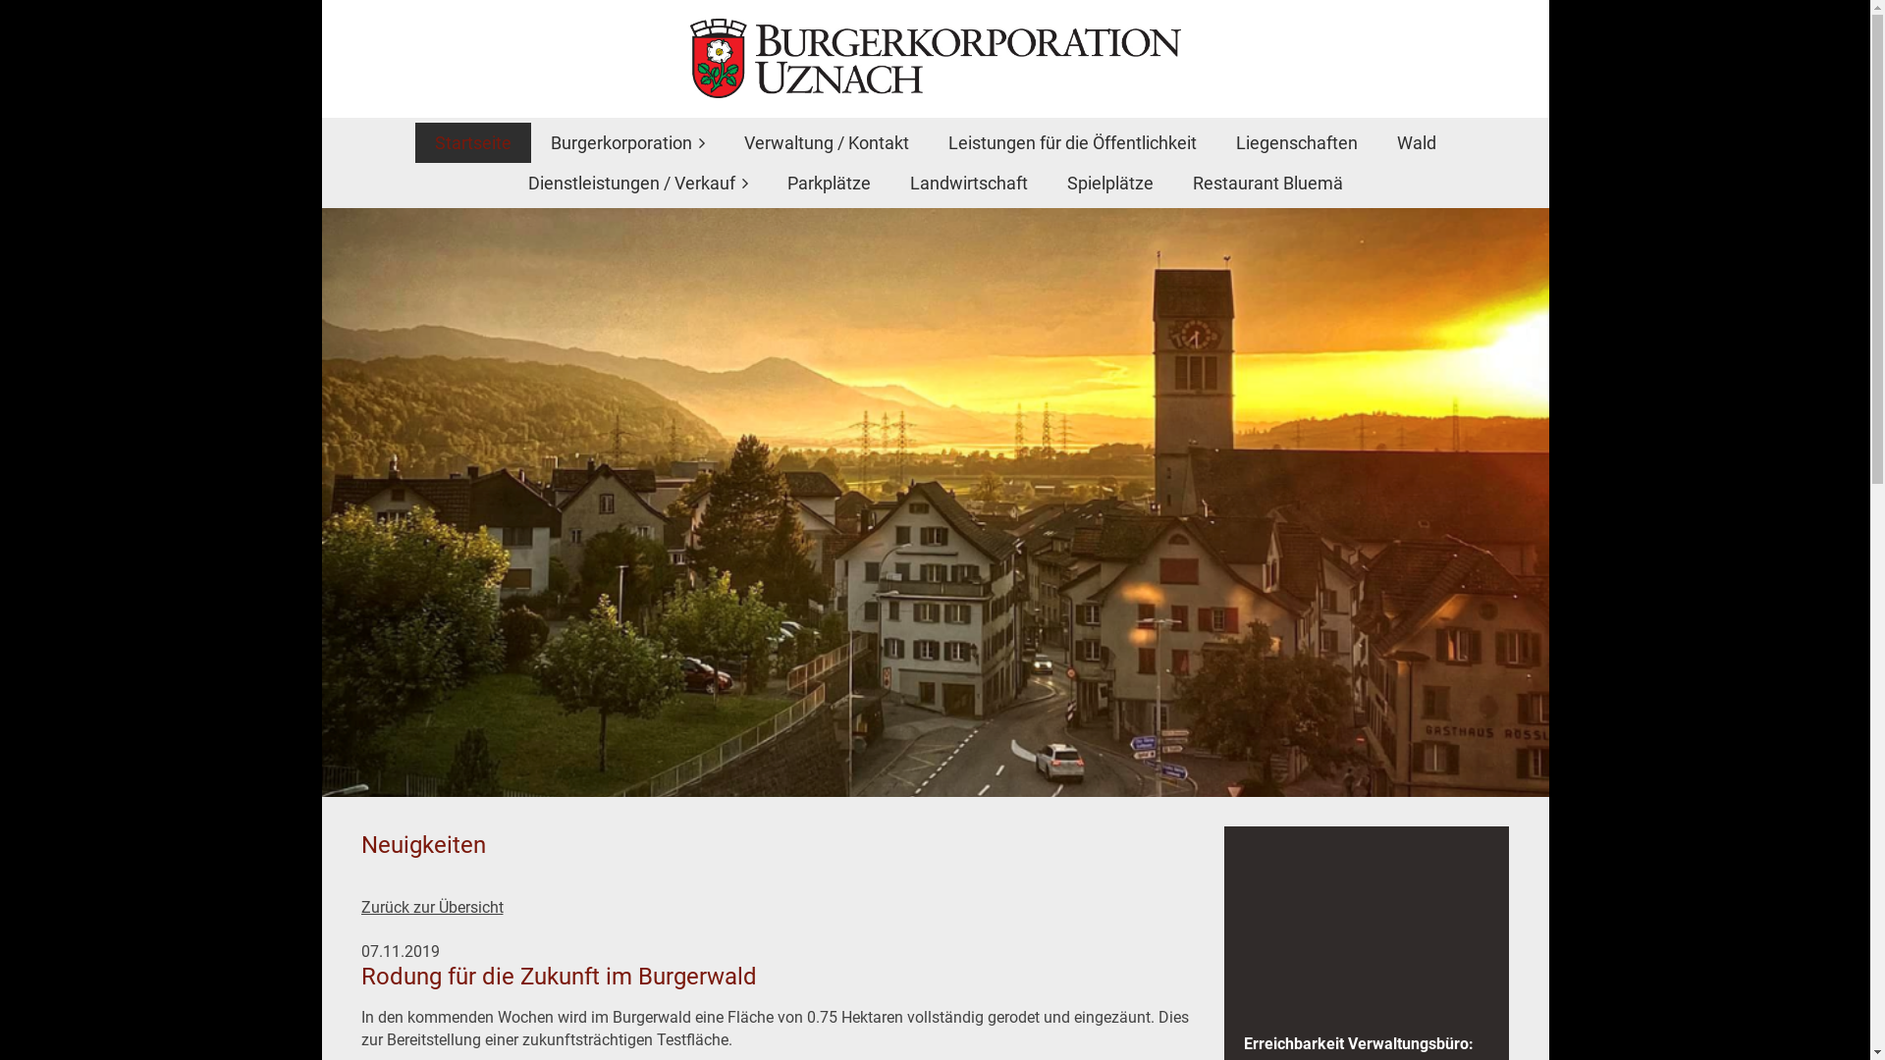  I want to click on Wald, so click(1416, 143).